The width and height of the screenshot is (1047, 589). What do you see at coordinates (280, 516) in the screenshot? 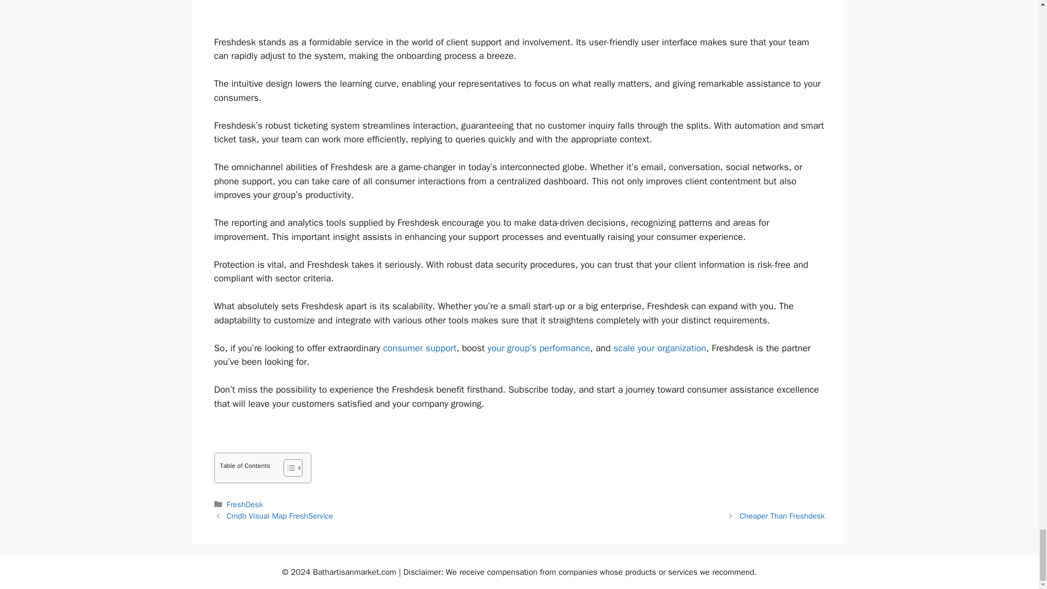
I see `Cmdb Visual Map FreshService` at bounding box center [280, 516].